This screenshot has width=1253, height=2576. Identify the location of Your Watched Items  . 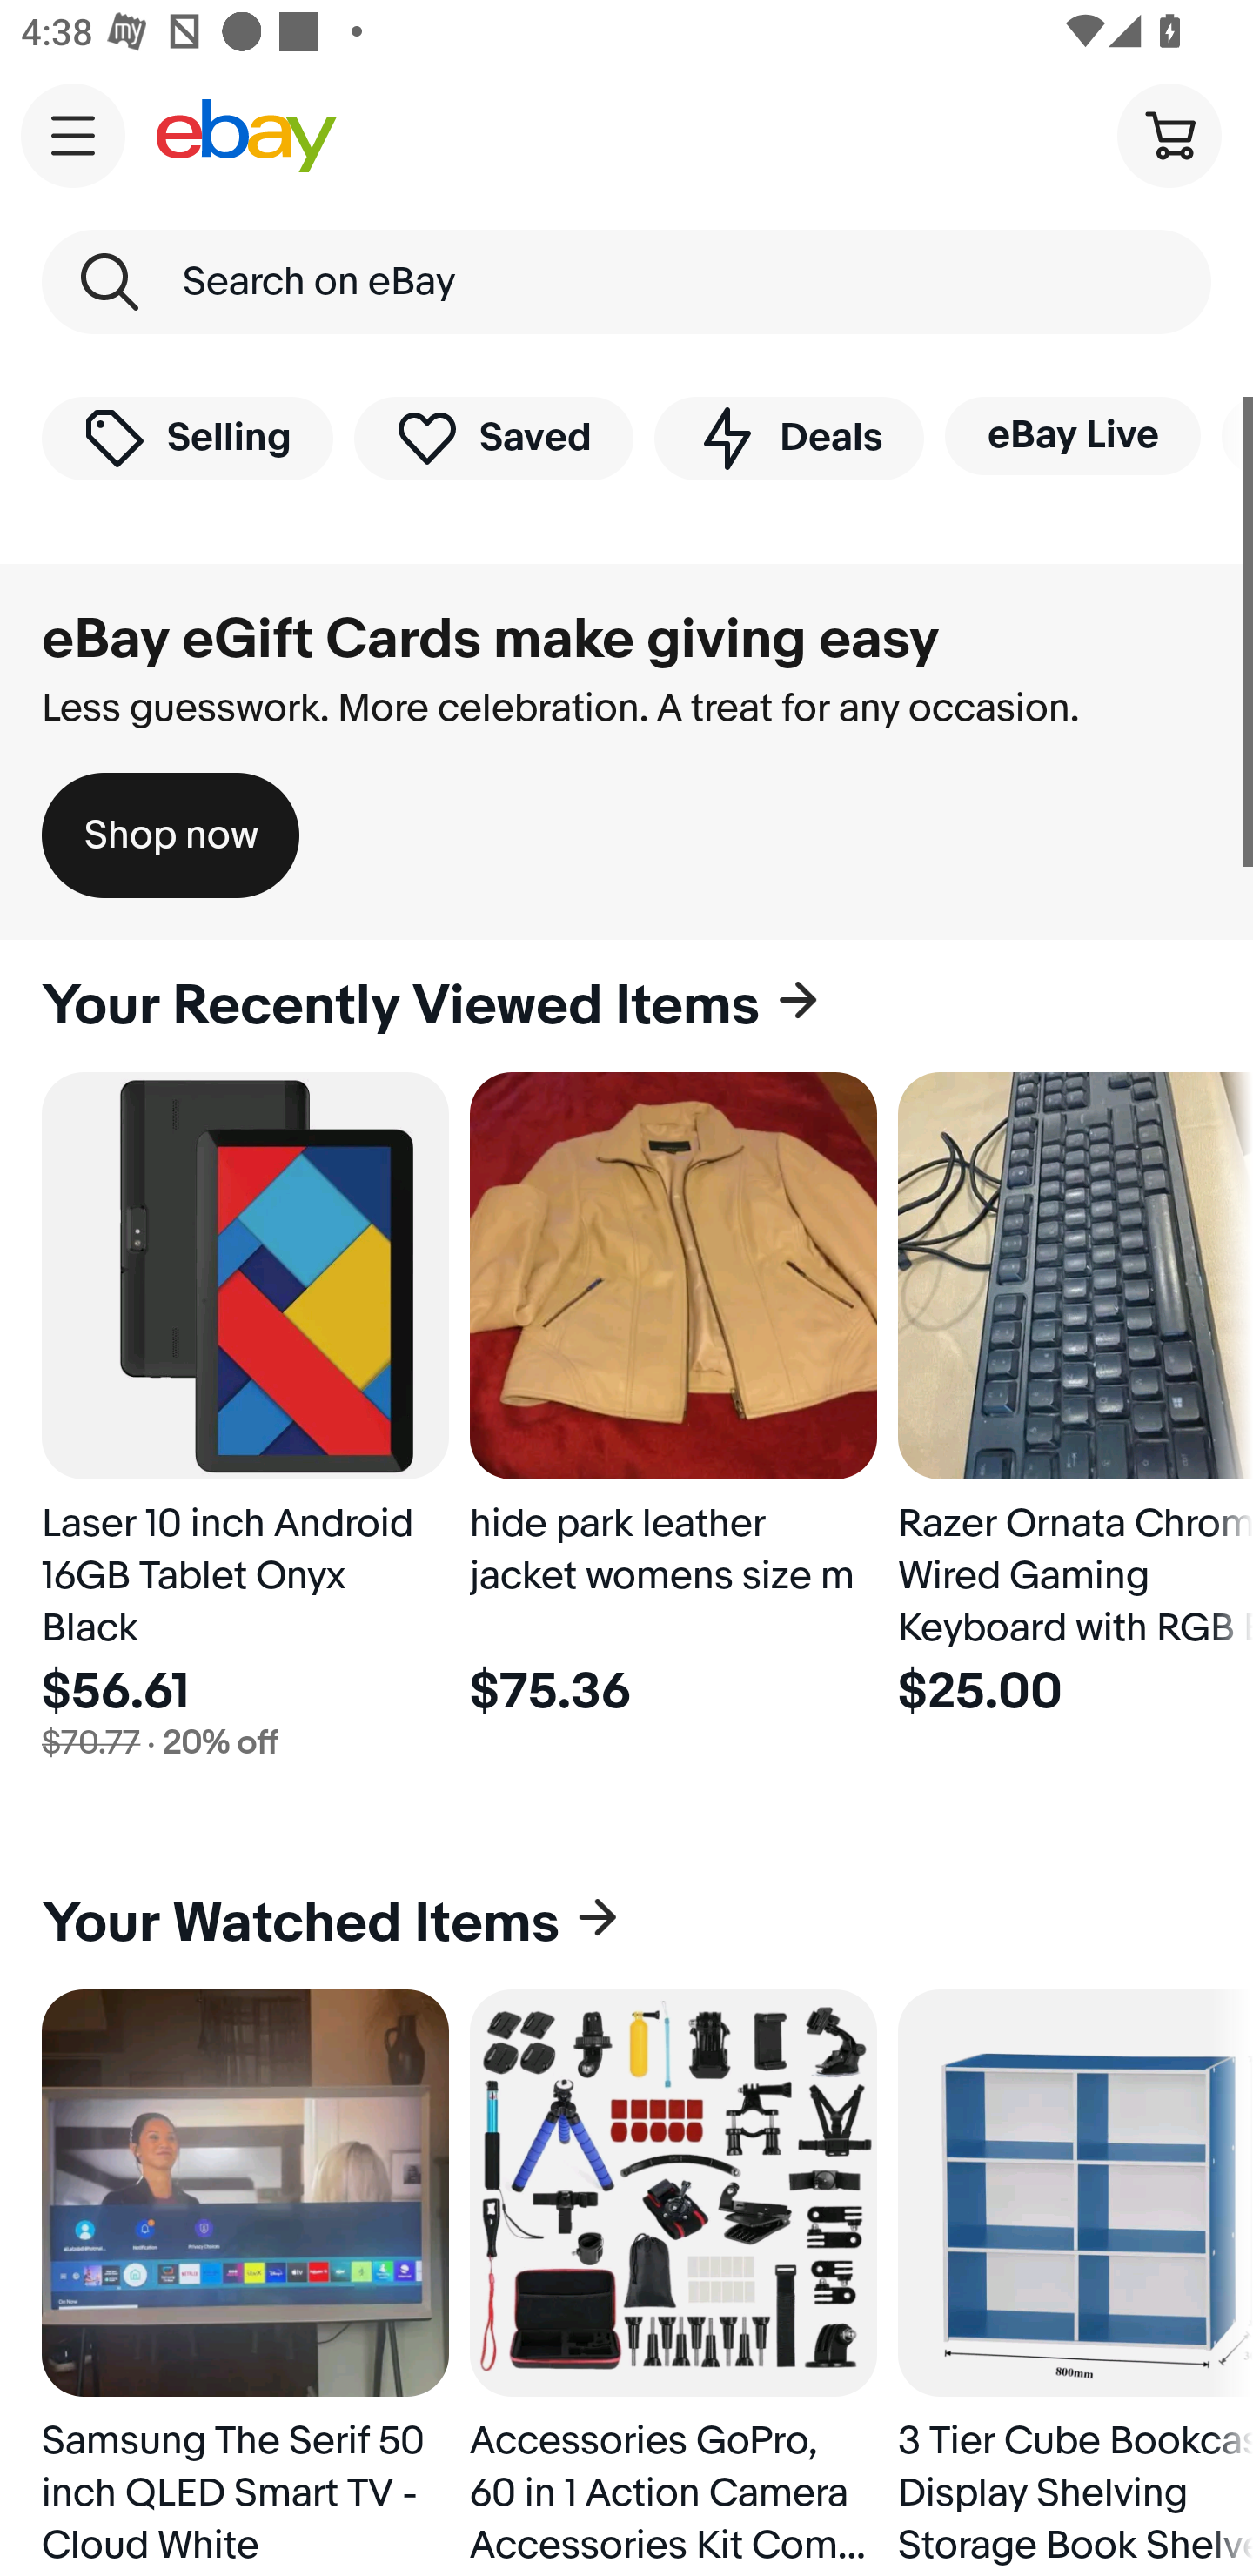
(626, 1923).